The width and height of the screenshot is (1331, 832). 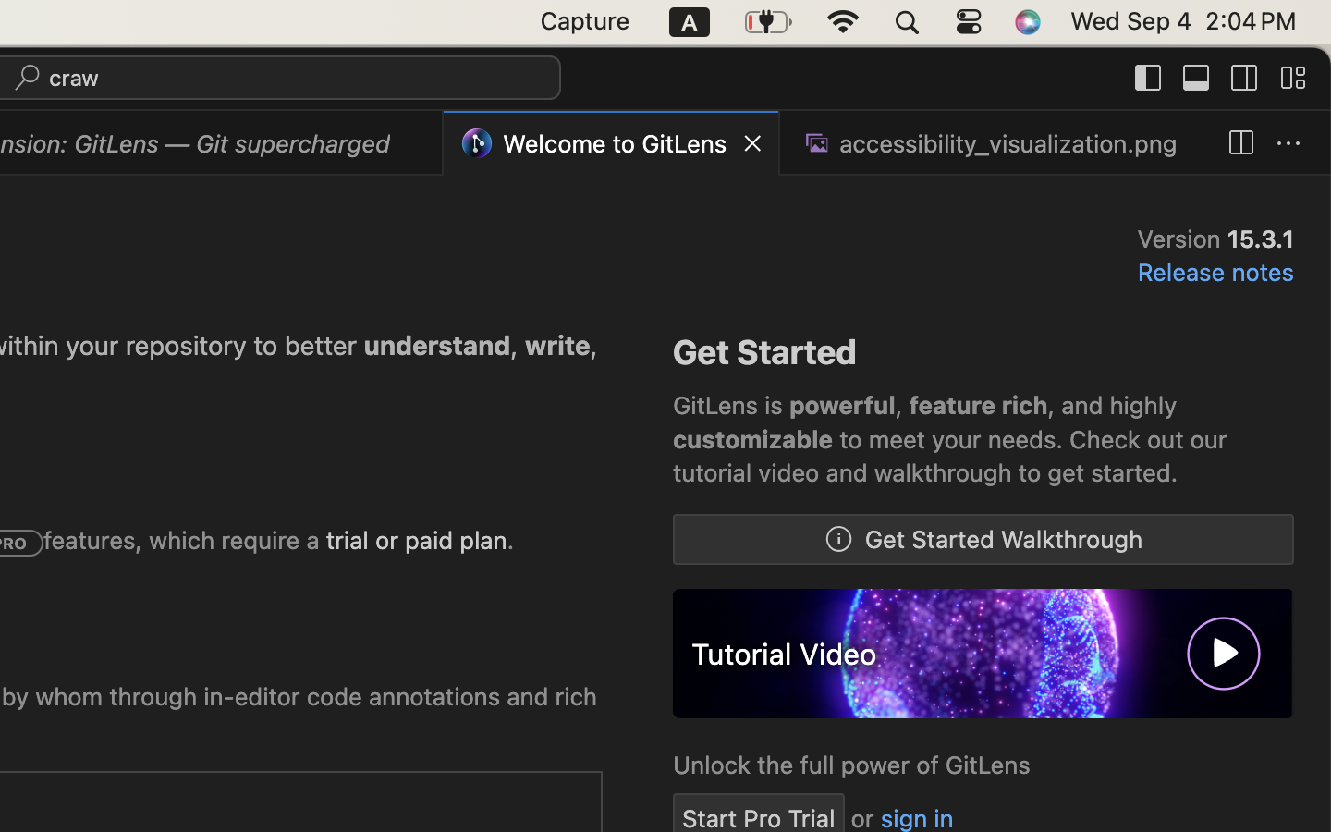 I want to click on , so click(x=1240, y=144).